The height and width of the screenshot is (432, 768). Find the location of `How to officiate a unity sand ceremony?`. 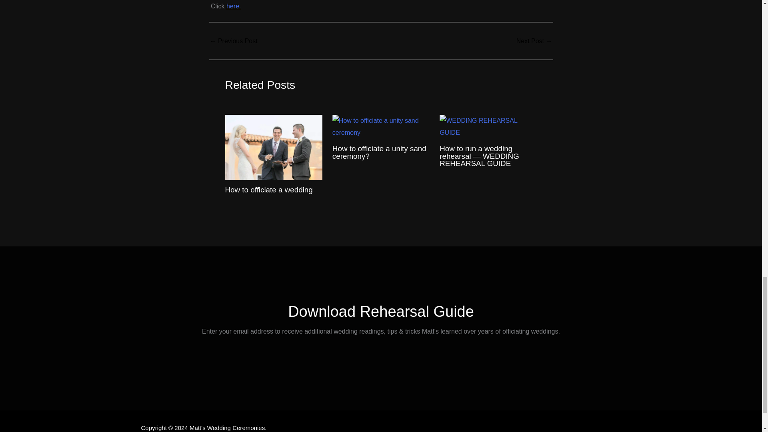

How to officiate a unity sand ceremony? is located at coordinates (234, 41).